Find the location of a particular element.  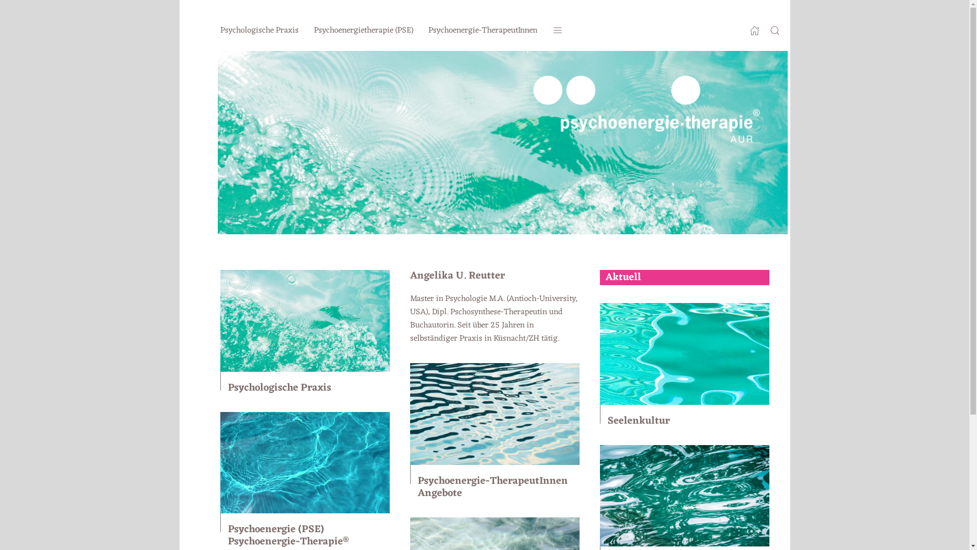

Psychologische Praxis is located at coordinates (280, 388).